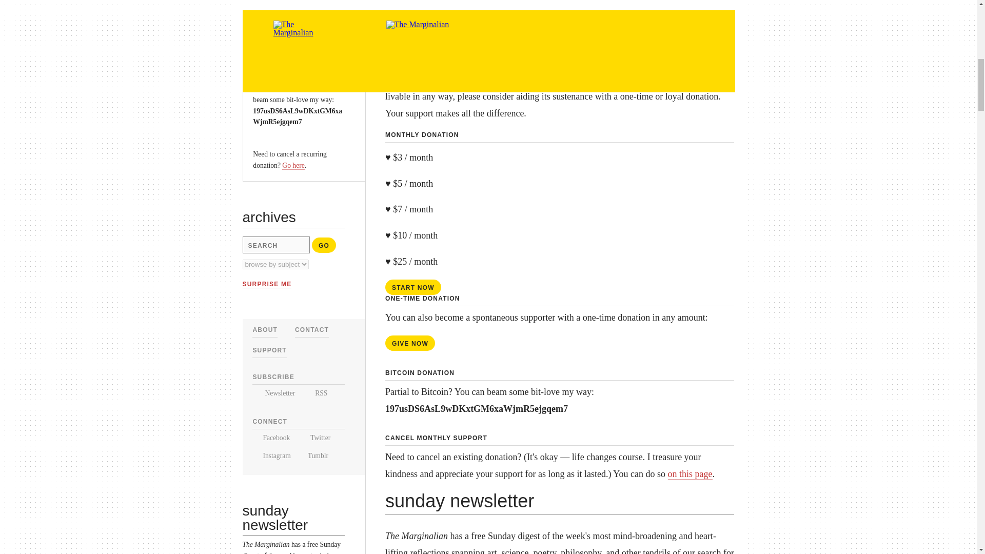 This screenshot has height=554, width=985. What do you see at coordinates (314, 456) in the screenshot?
I see `Tumblr` at bounding box center [314, 456].